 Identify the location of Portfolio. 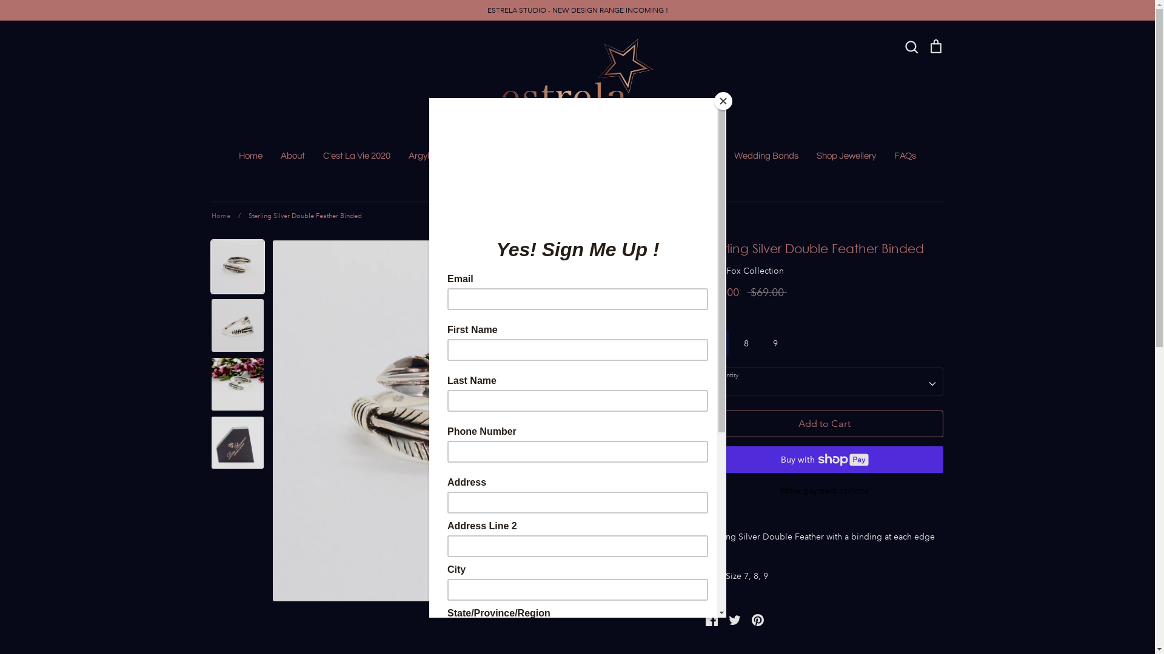
(546, 180).